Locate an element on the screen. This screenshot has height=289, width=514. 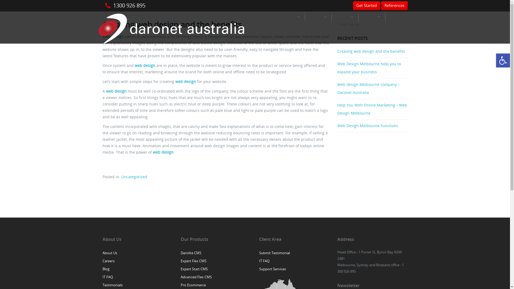
Web Design Melbourne Functions is located at coordinates (373, 126).